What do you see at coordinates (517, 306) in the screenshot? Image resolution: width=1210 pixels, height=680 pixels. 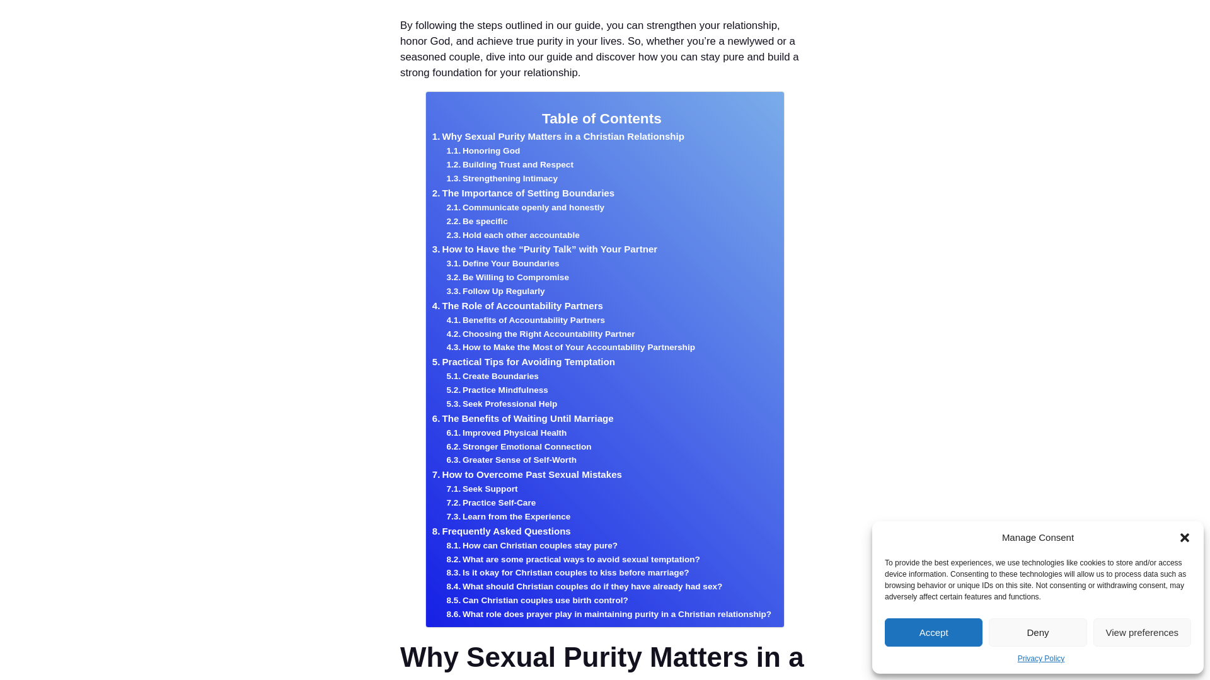 I see `The Role of Accountability Partners` at bounding box center [517, 306].